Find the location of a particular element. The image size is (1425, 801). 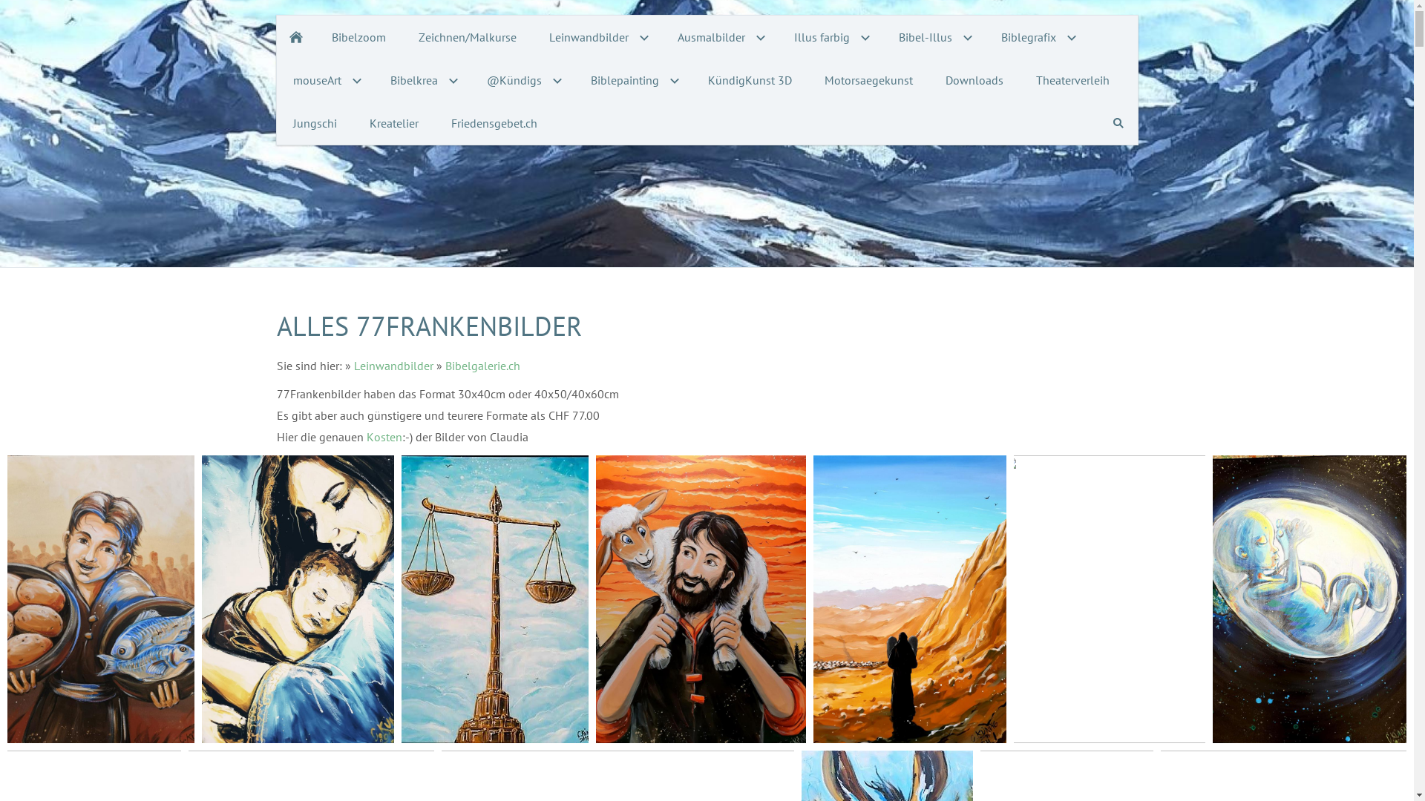

Bibelkrea is located at coordinates (422, 80).